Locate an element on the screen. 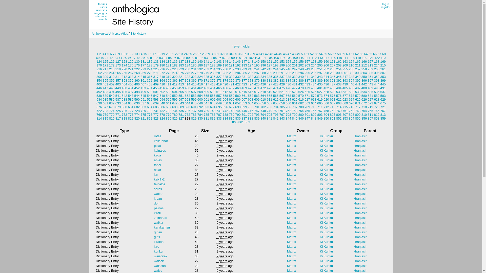  254 is located at coordinates (339, 69).